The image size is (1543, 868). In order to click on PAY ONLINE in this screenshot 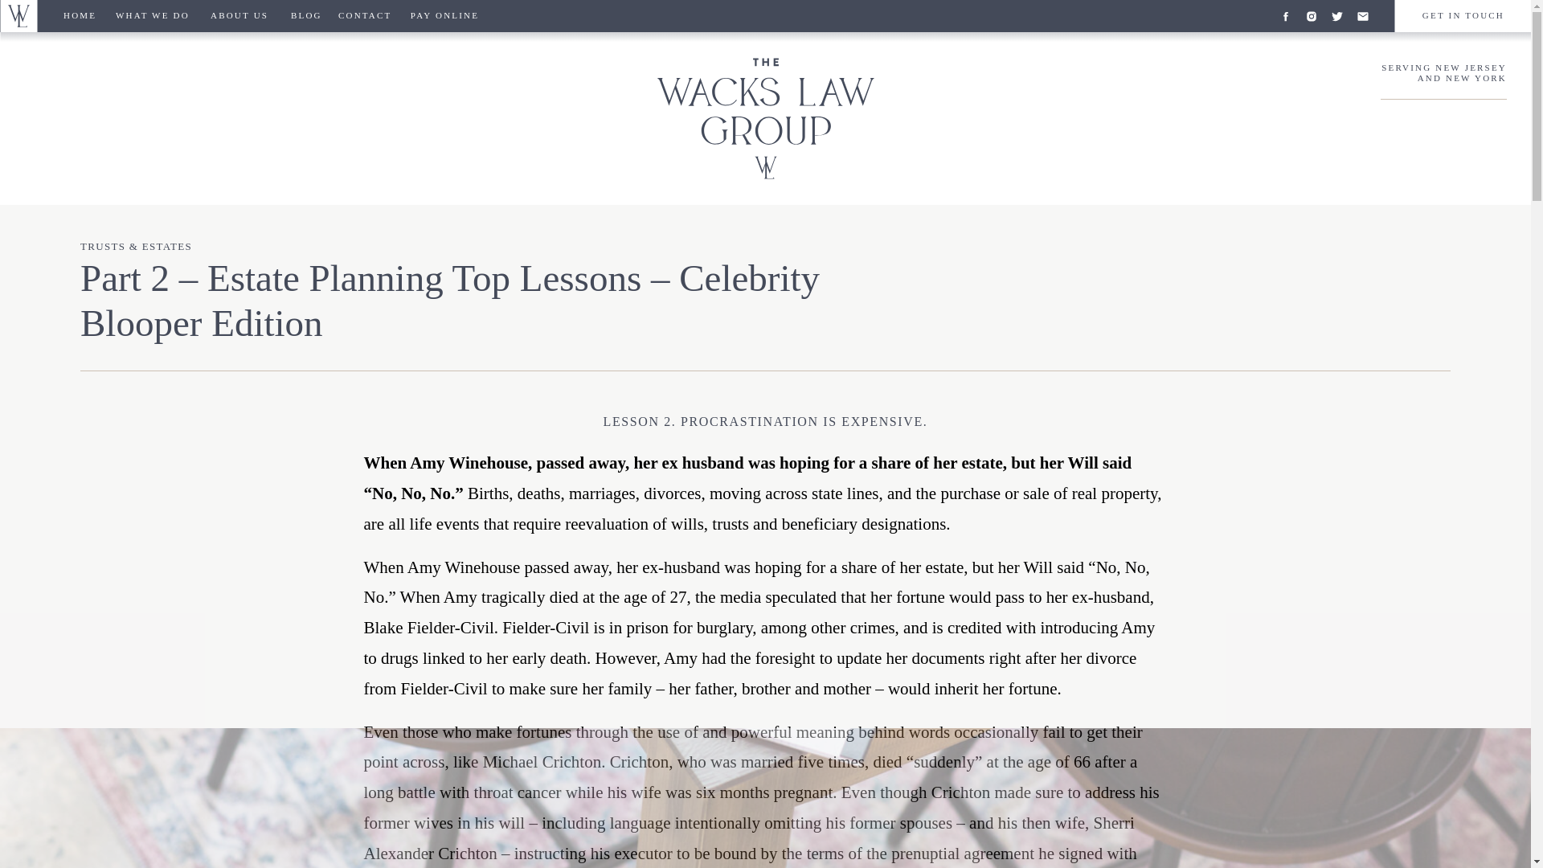, I will do `click(444, 16)`.